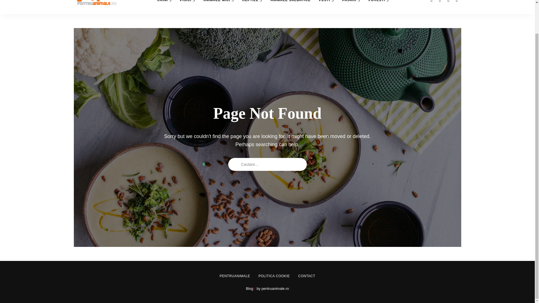 This screenshot has height=303, width=539. Describe the element at coordinates (188, 7) in the screenshot. I see `PISICI` at that location.